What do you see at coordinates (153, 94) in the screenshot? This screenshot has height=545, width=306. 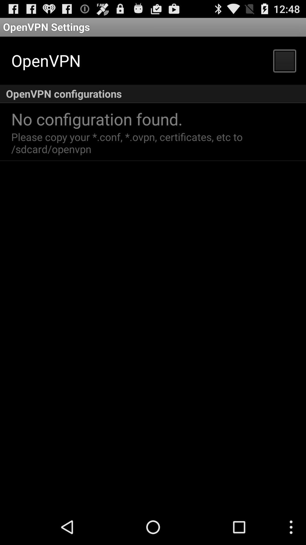 I see `click the app above no configuration found. app` at bounding box center [153, 94].